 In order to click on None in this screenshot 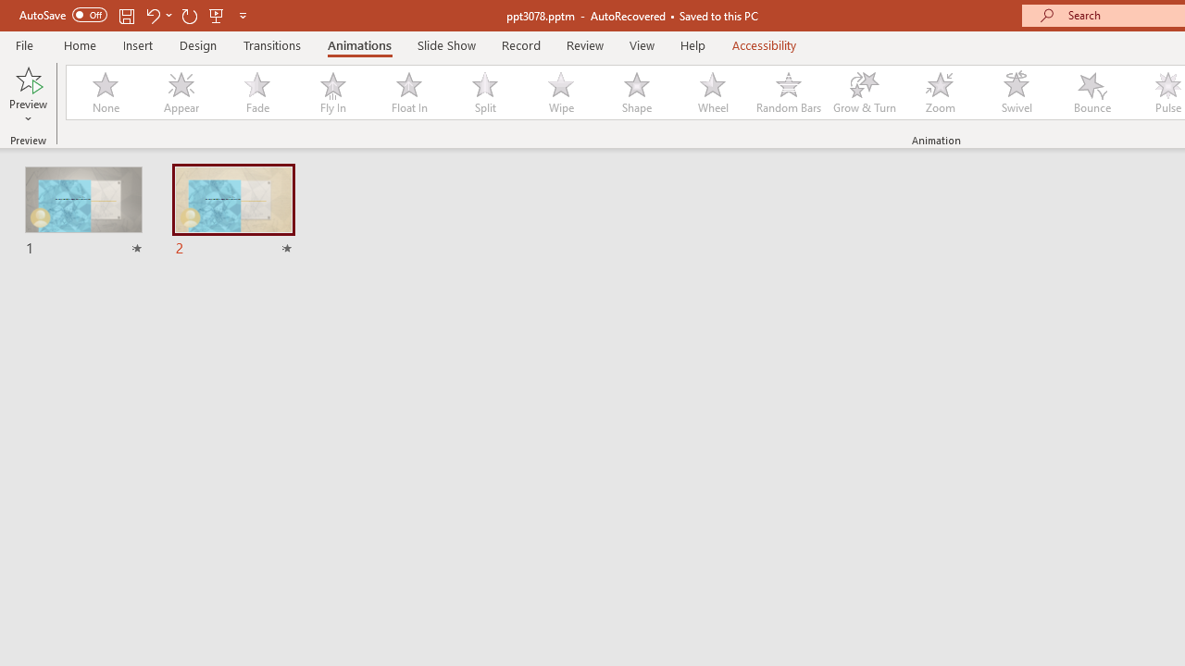, I will do `click(105, 92)`.